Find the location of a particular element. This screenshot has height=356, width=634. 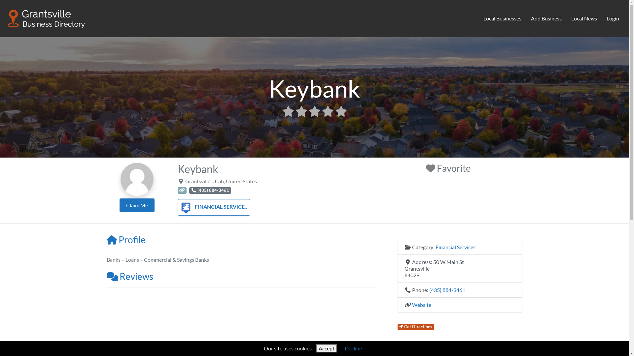

Favorite is located at coordinates (448, 168).